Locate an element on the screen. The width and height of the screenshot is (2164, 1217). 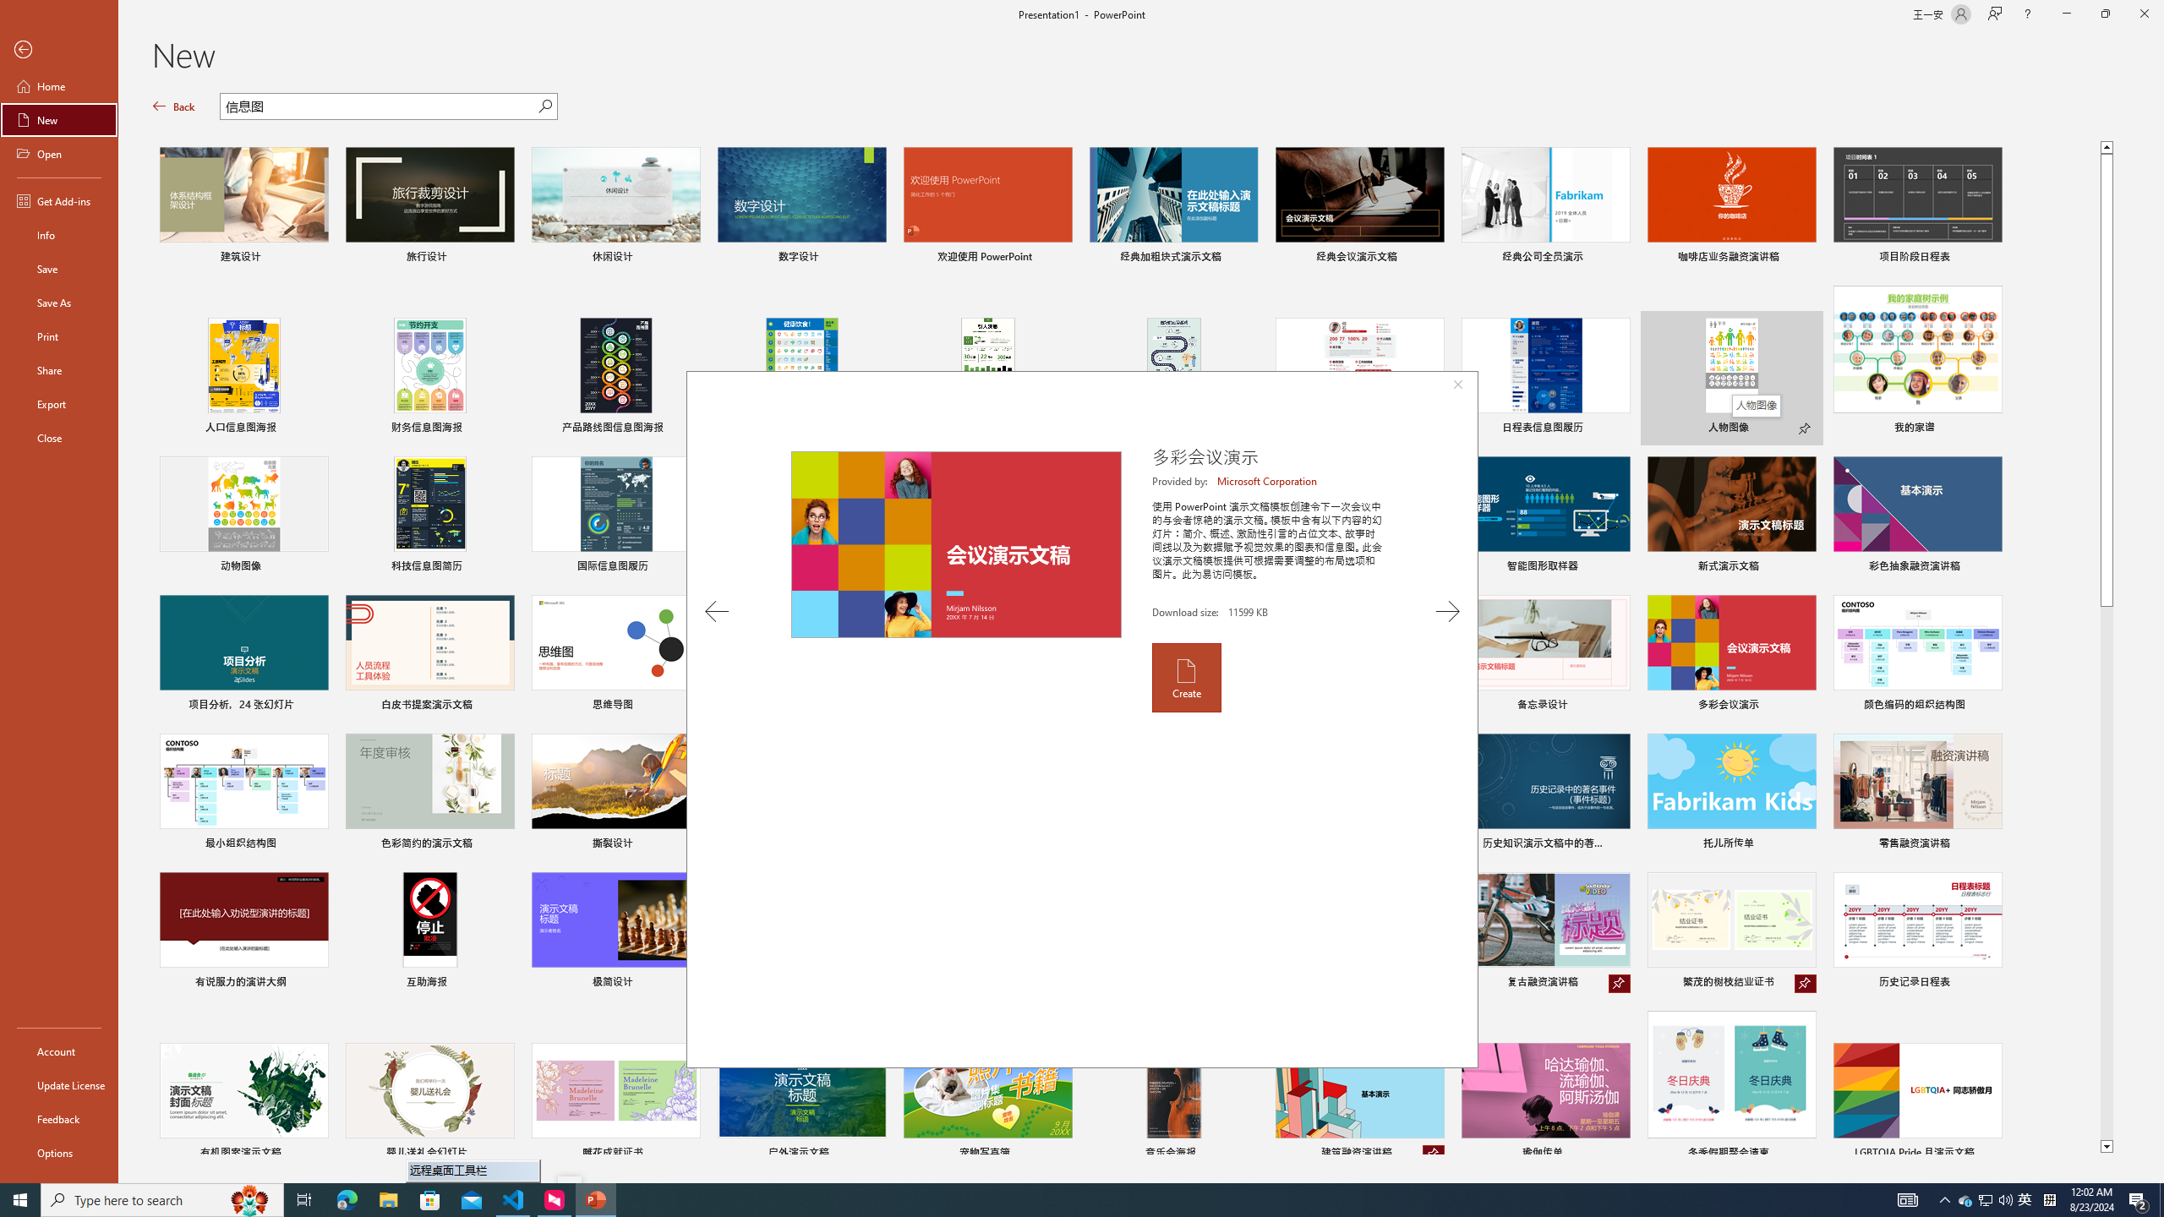
Info is located at coordinates (59, 235).